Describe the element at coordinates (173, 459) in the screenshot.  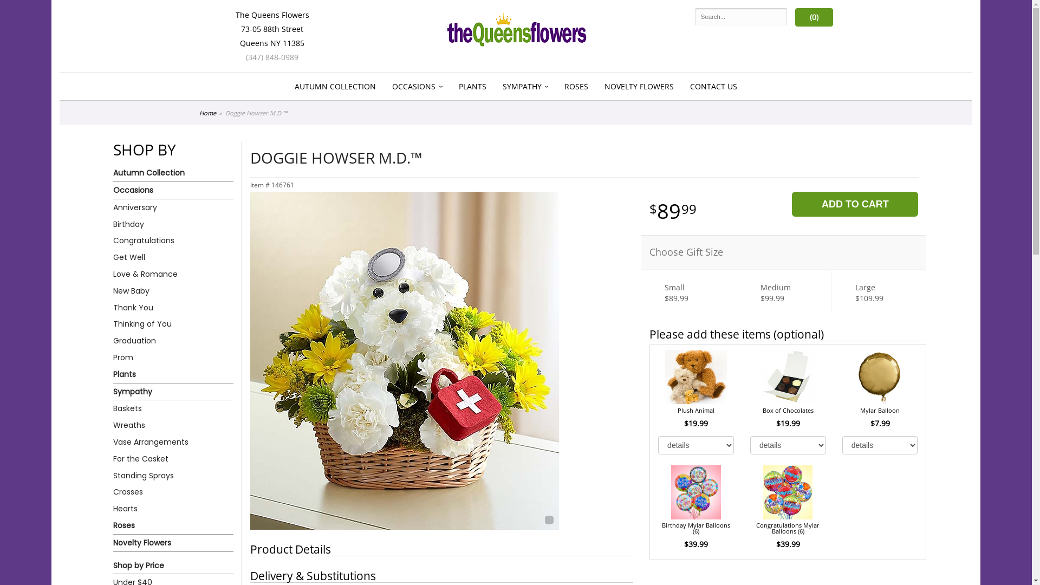
I see `For the Casket` at that location.